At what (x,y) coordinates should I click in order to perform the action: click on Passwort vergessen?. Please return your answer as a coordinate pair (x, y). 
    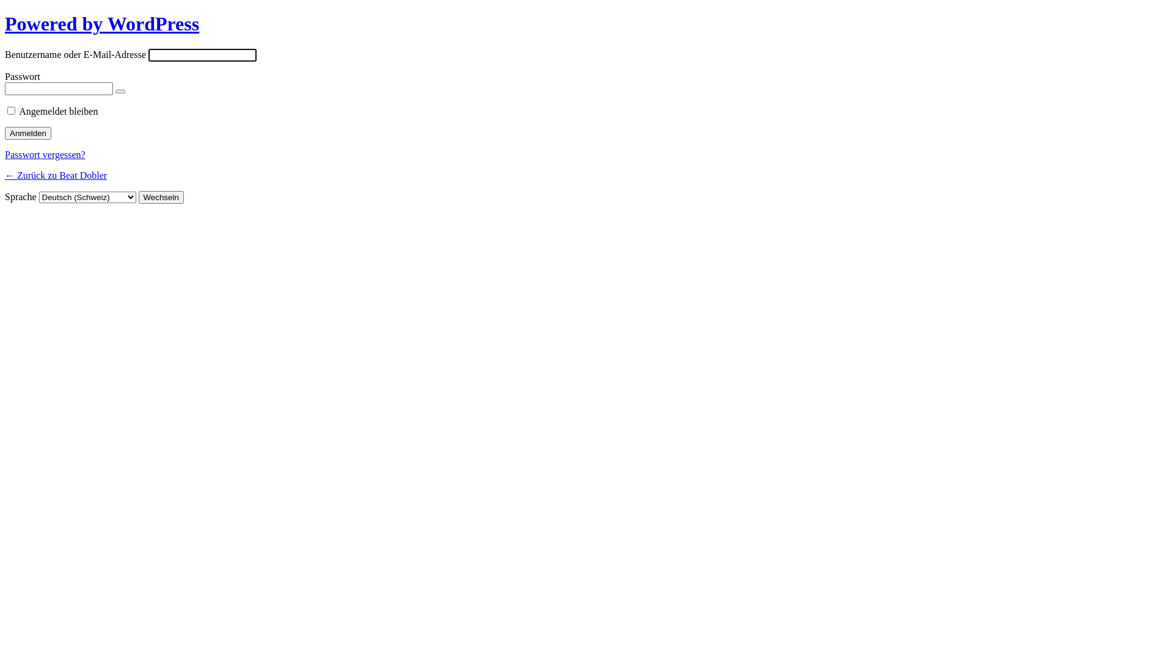
    Looking at the image, I should click on (45, 155).